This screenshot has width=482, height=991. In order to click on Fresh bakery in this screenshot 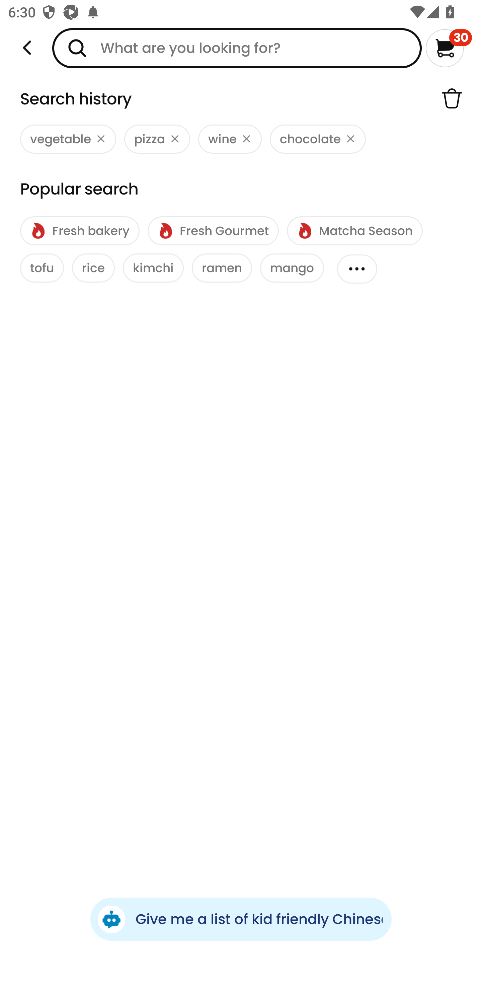, I will do `click(80, 231)`.